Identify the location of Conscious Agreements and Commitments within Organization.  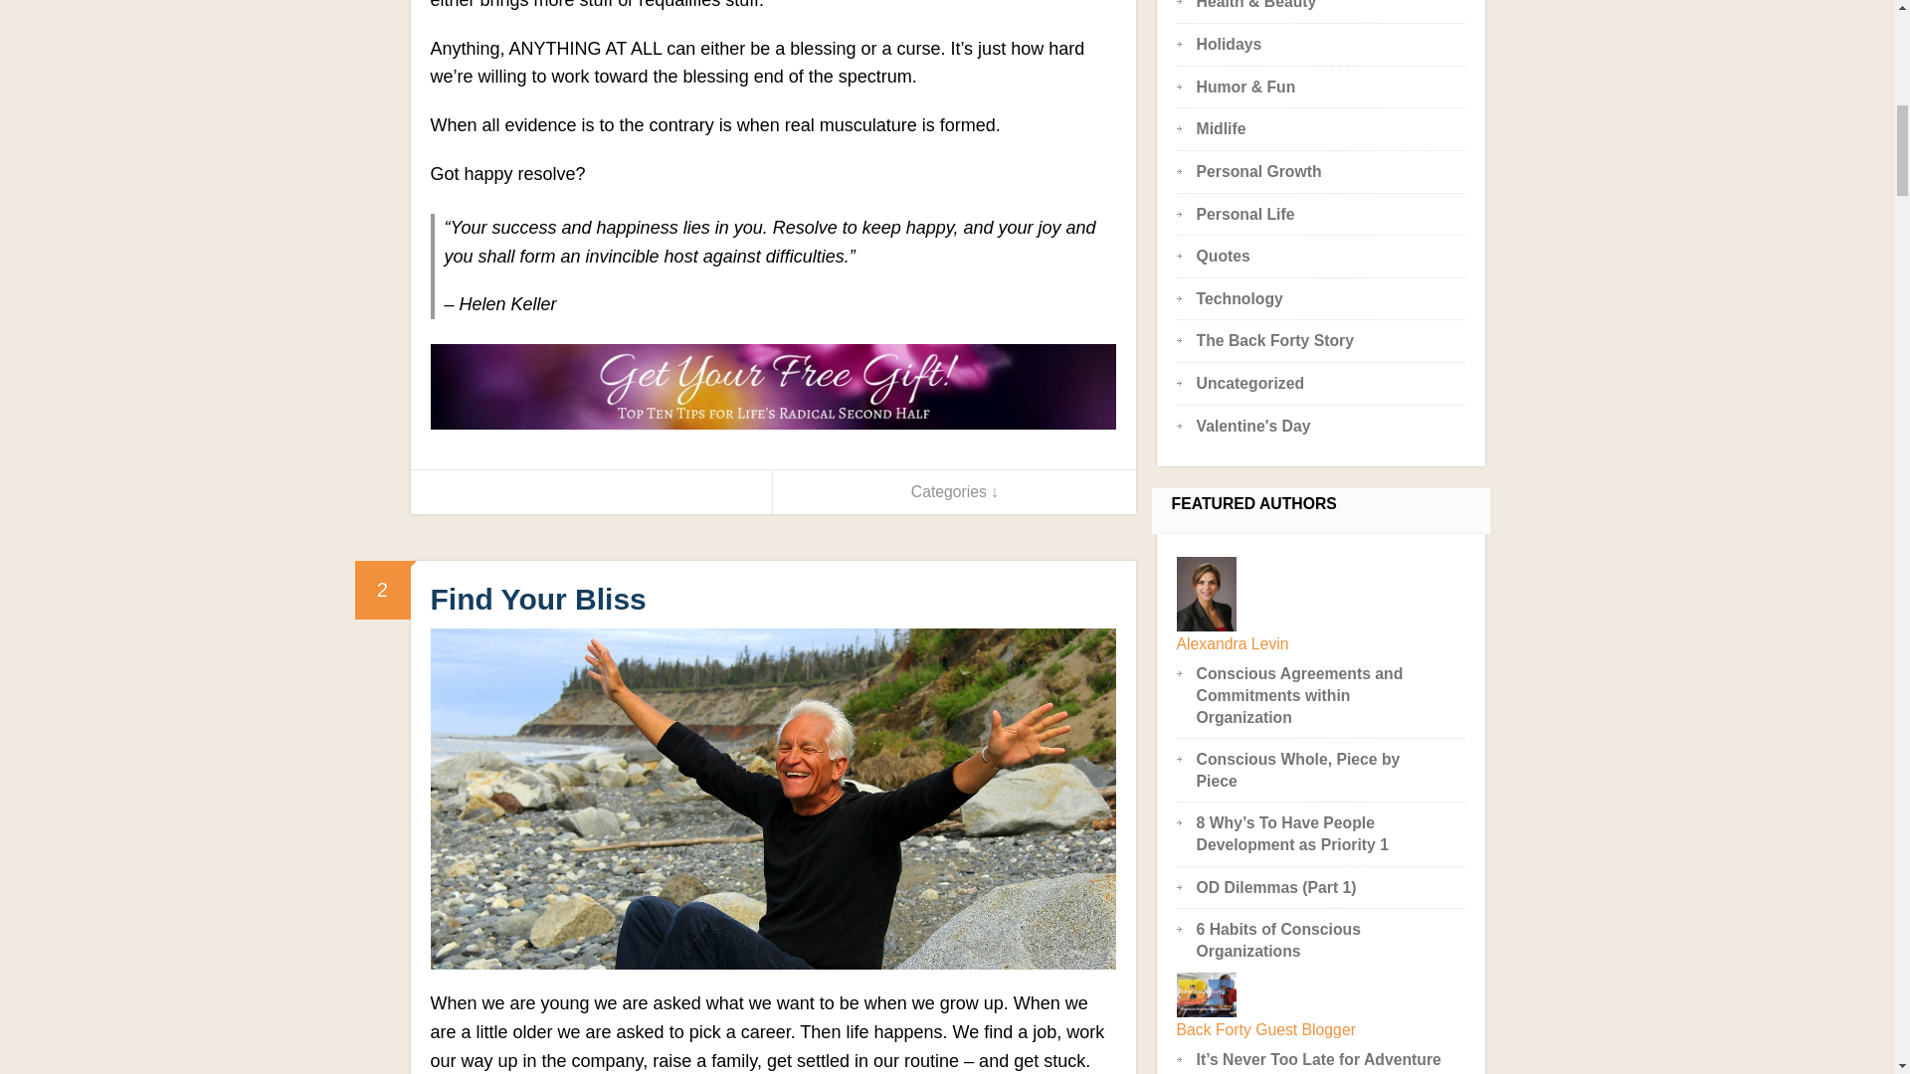
(1300, 694).